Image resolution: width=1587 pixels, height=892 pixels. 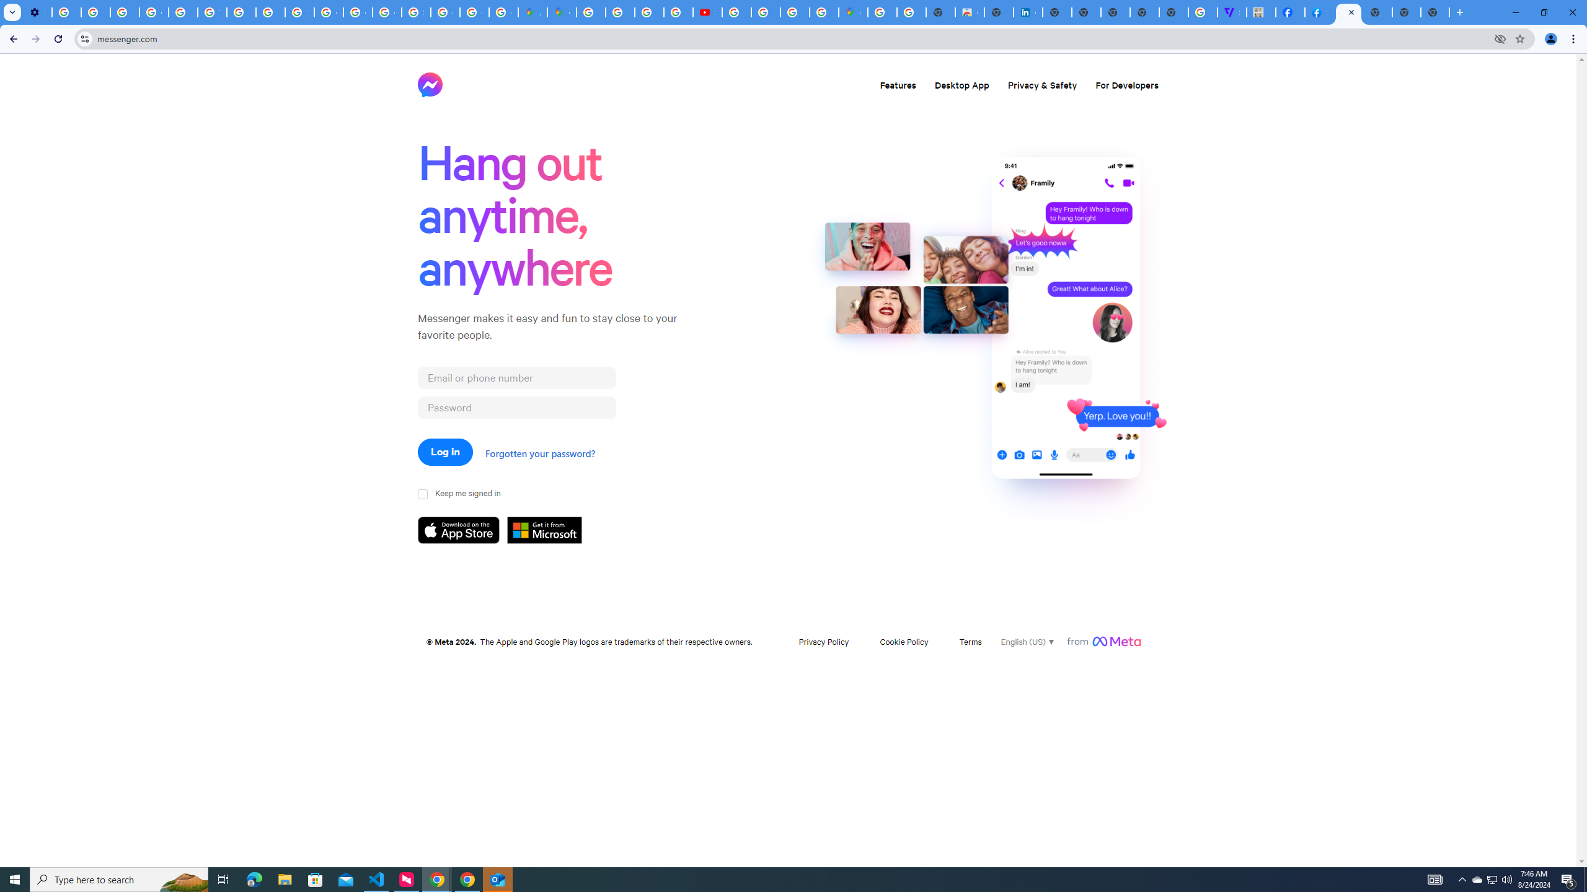 What do you see at coordinates (708, 12) in the screenshot?
I see `Subscriptions - YouTube` at bounding box center [708, 12].